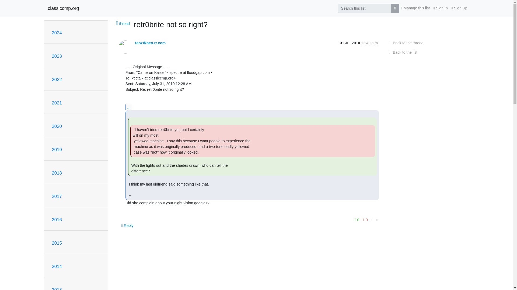 The width and height of the screenshot is (517, 290). What do you see at coordinates (358, 220) in the screenshot?
I see `You must be logged-in to vote.` at bounding box center [358, 220].